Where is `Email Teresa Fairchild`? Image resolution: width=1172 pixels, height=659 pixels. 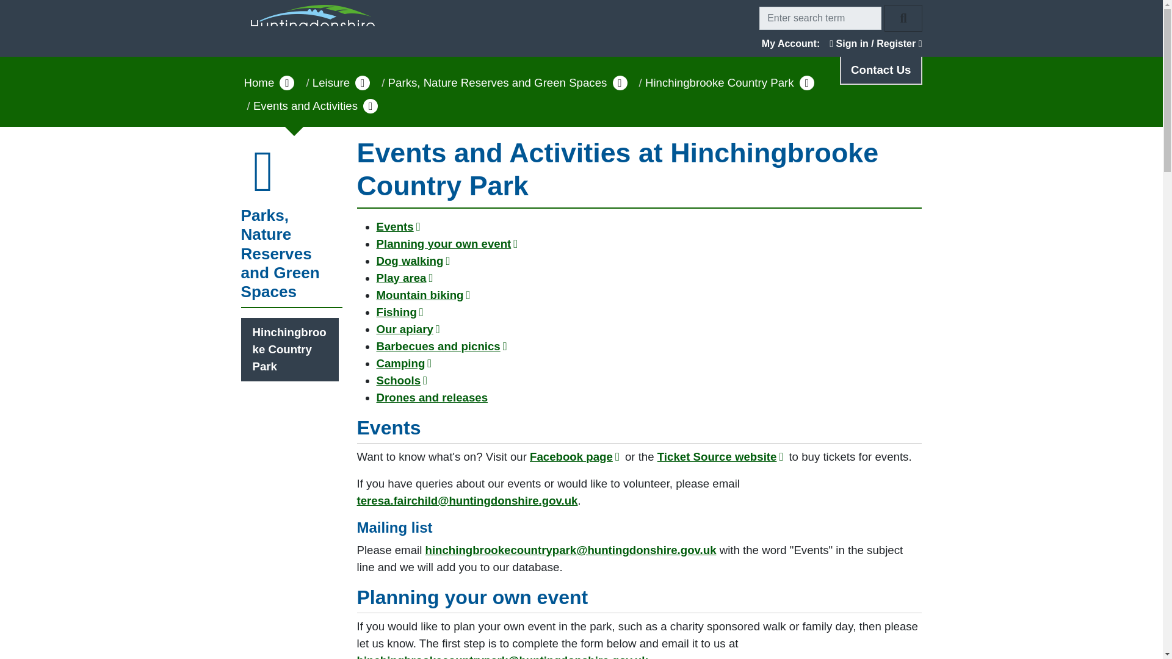 Email Teresa Fairchild is located at coordinates (466, 500).